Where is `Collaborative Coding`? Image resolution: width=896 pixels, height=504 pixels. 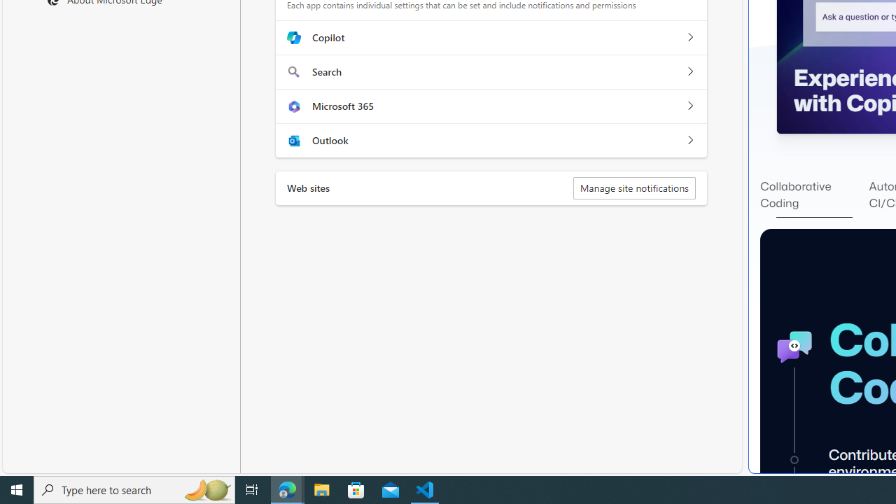 Collaborative Coding is located at coordinates (814, 195).